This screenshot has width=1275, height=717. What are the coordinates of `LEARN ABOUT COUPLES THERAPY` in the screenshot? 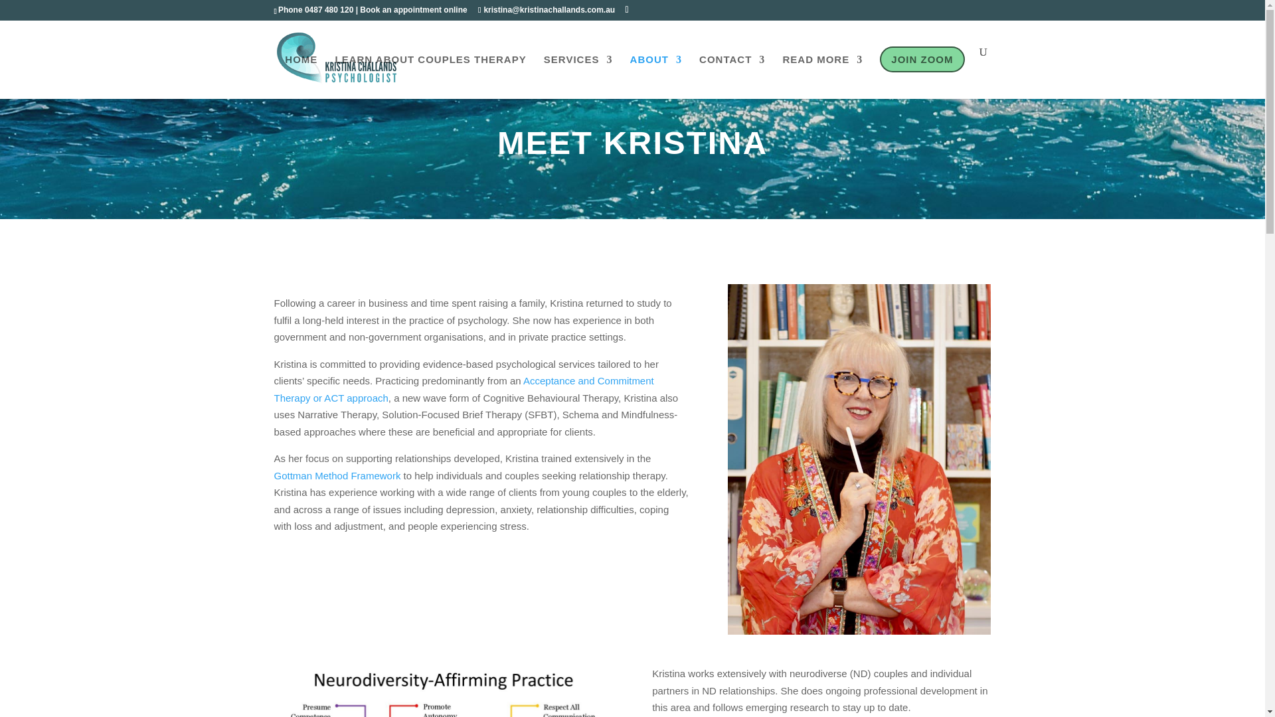 It's located at (430, 72).